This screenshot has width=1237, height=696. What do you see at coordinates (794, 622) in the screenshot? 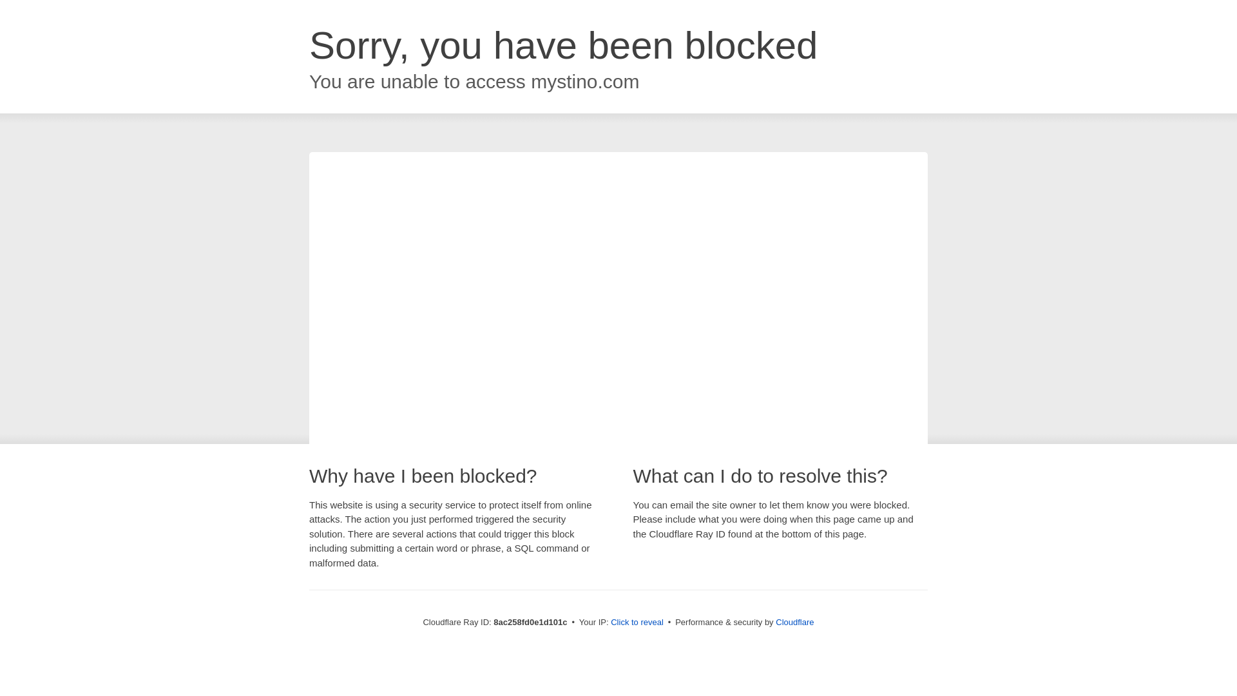
I see `Cloudflare` at bounding box center [794, 622].